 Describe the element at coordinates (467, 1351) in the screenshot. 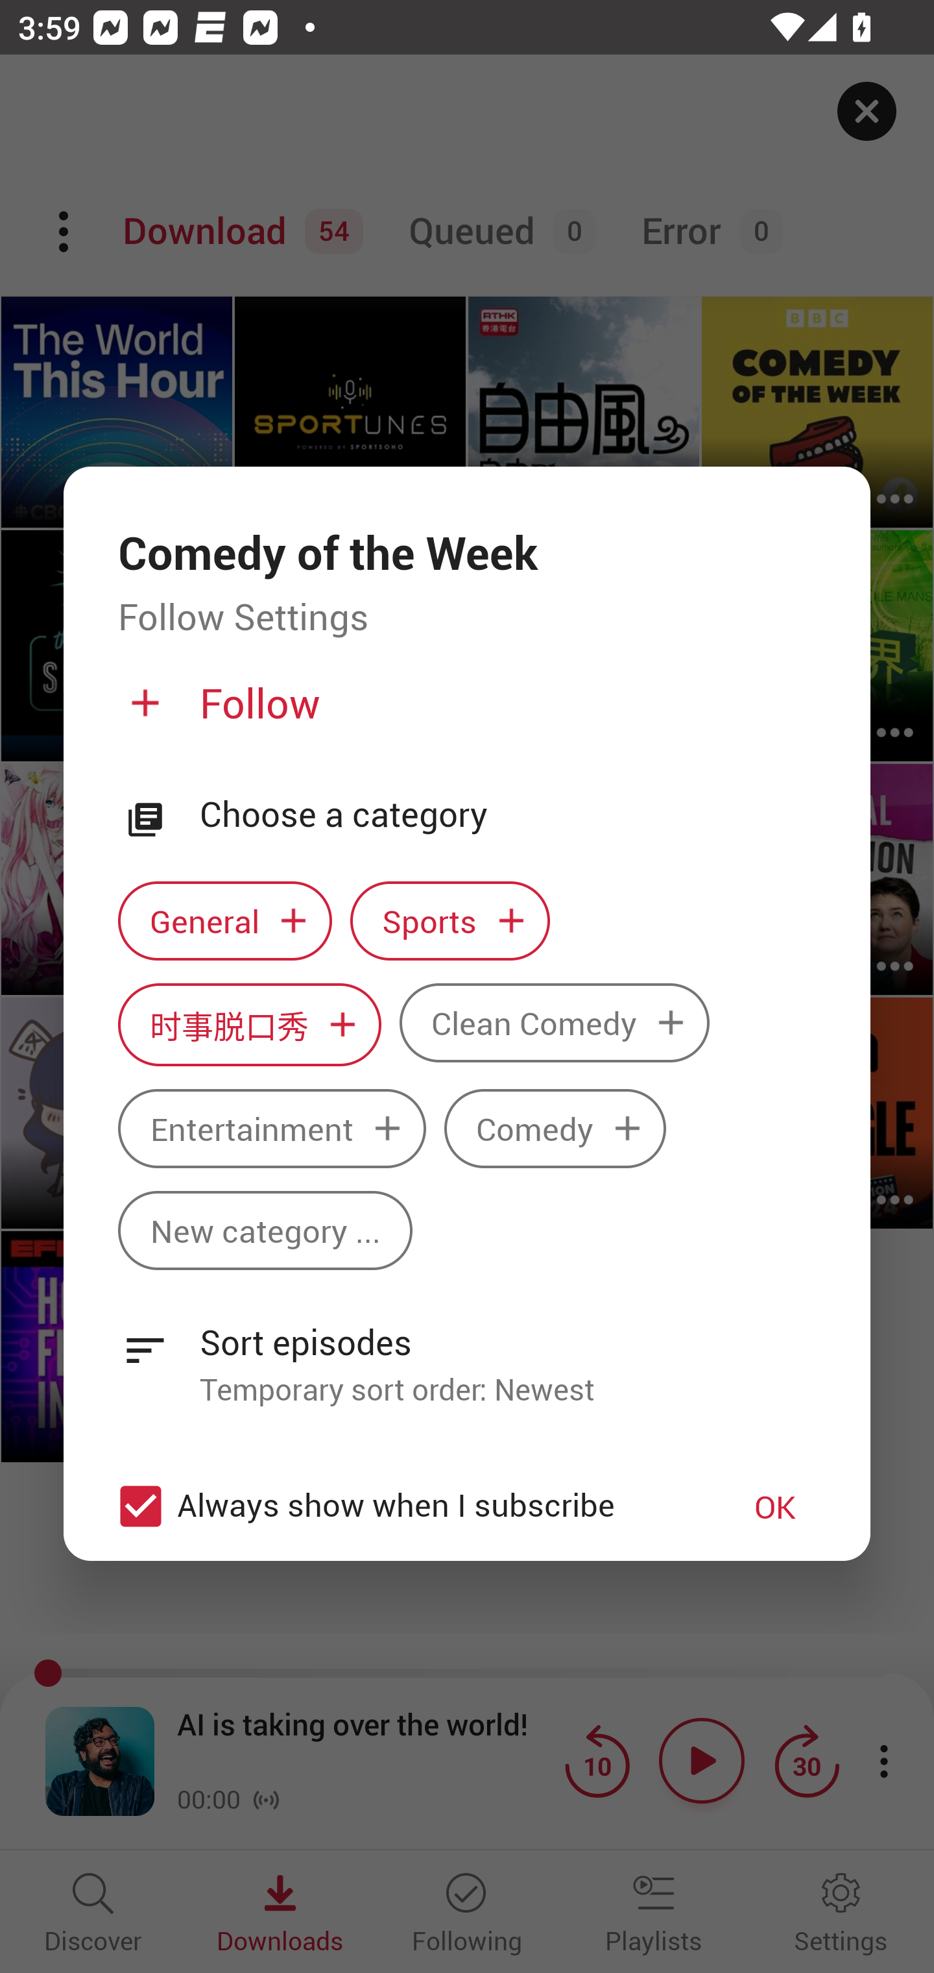

I see `Sort episodes Temporary sort order: Newest` at that location.